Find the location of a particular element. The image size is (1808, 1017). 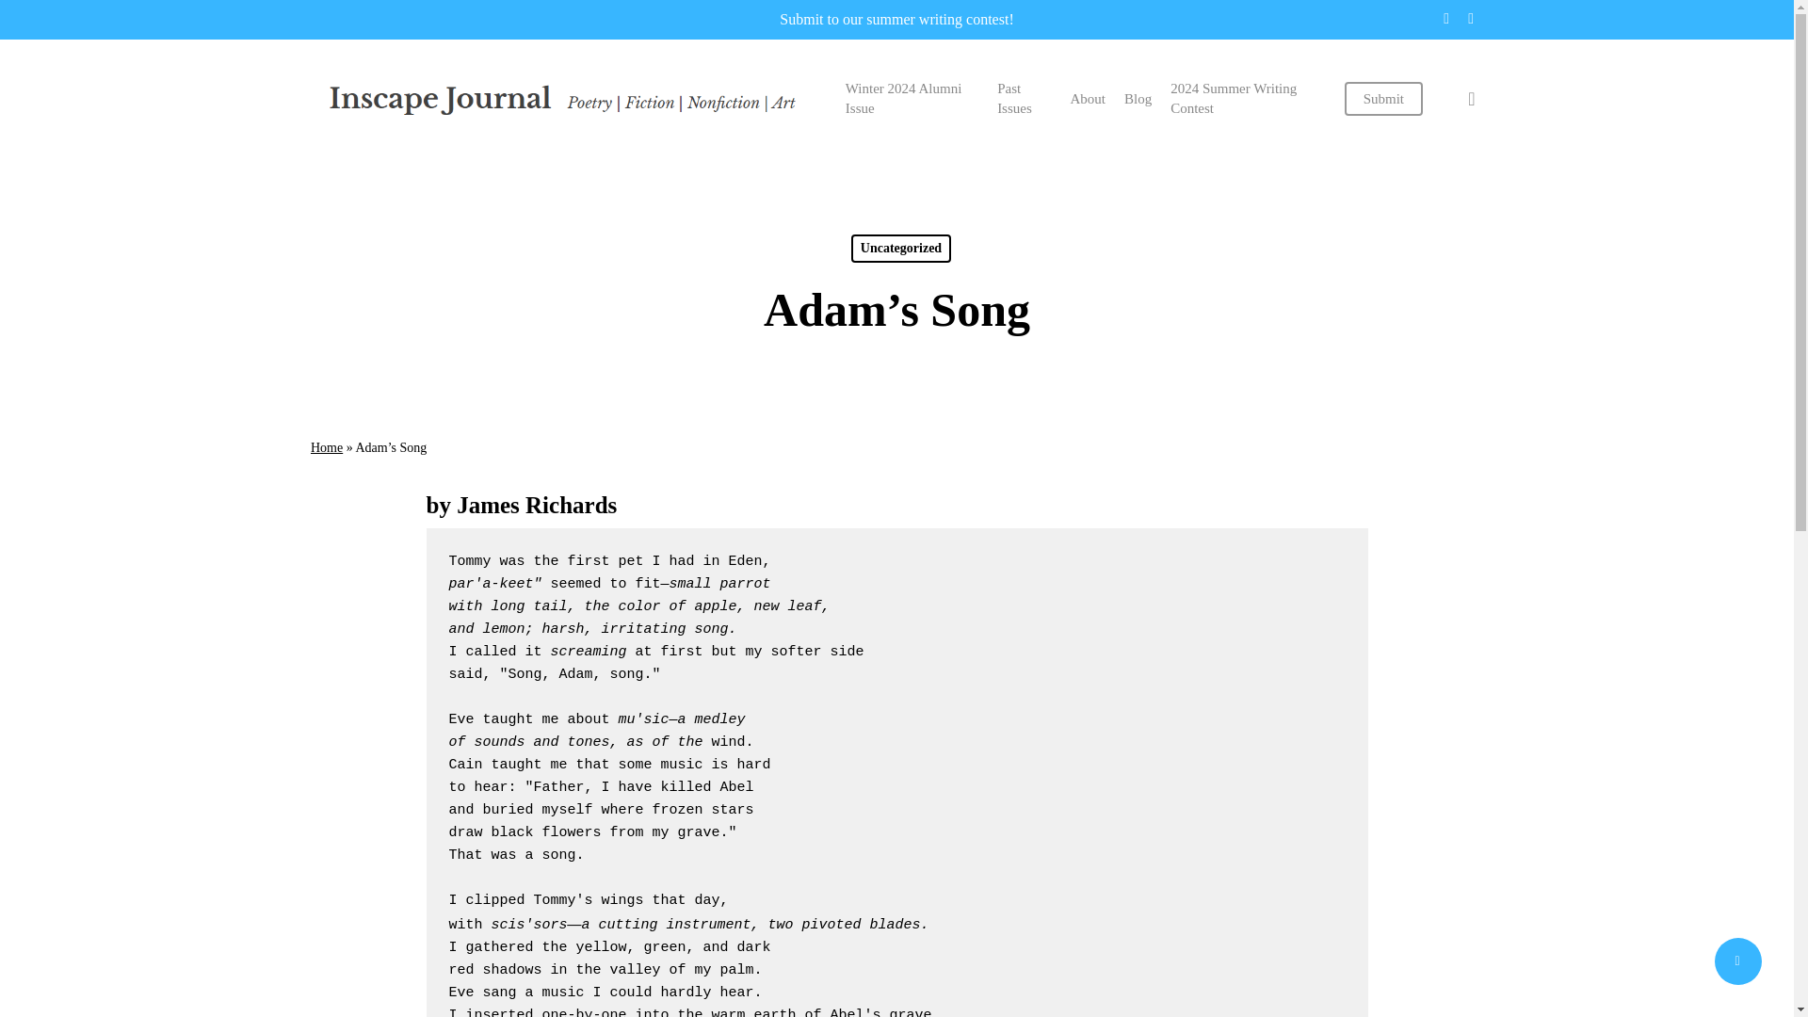

About is located at coordinates (1087, 98).